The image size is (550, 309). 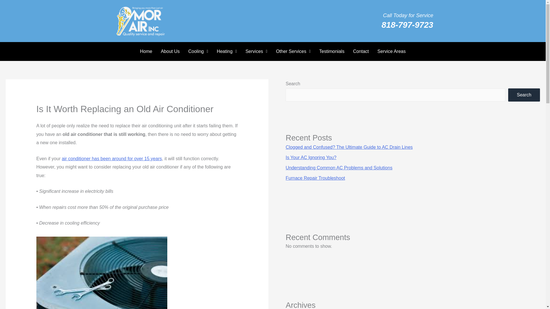 What do you see at coordinates (112, 159) in the screenshot?
I see `air conditioner has been around for over 15 years` at bounding box center [112, 159].